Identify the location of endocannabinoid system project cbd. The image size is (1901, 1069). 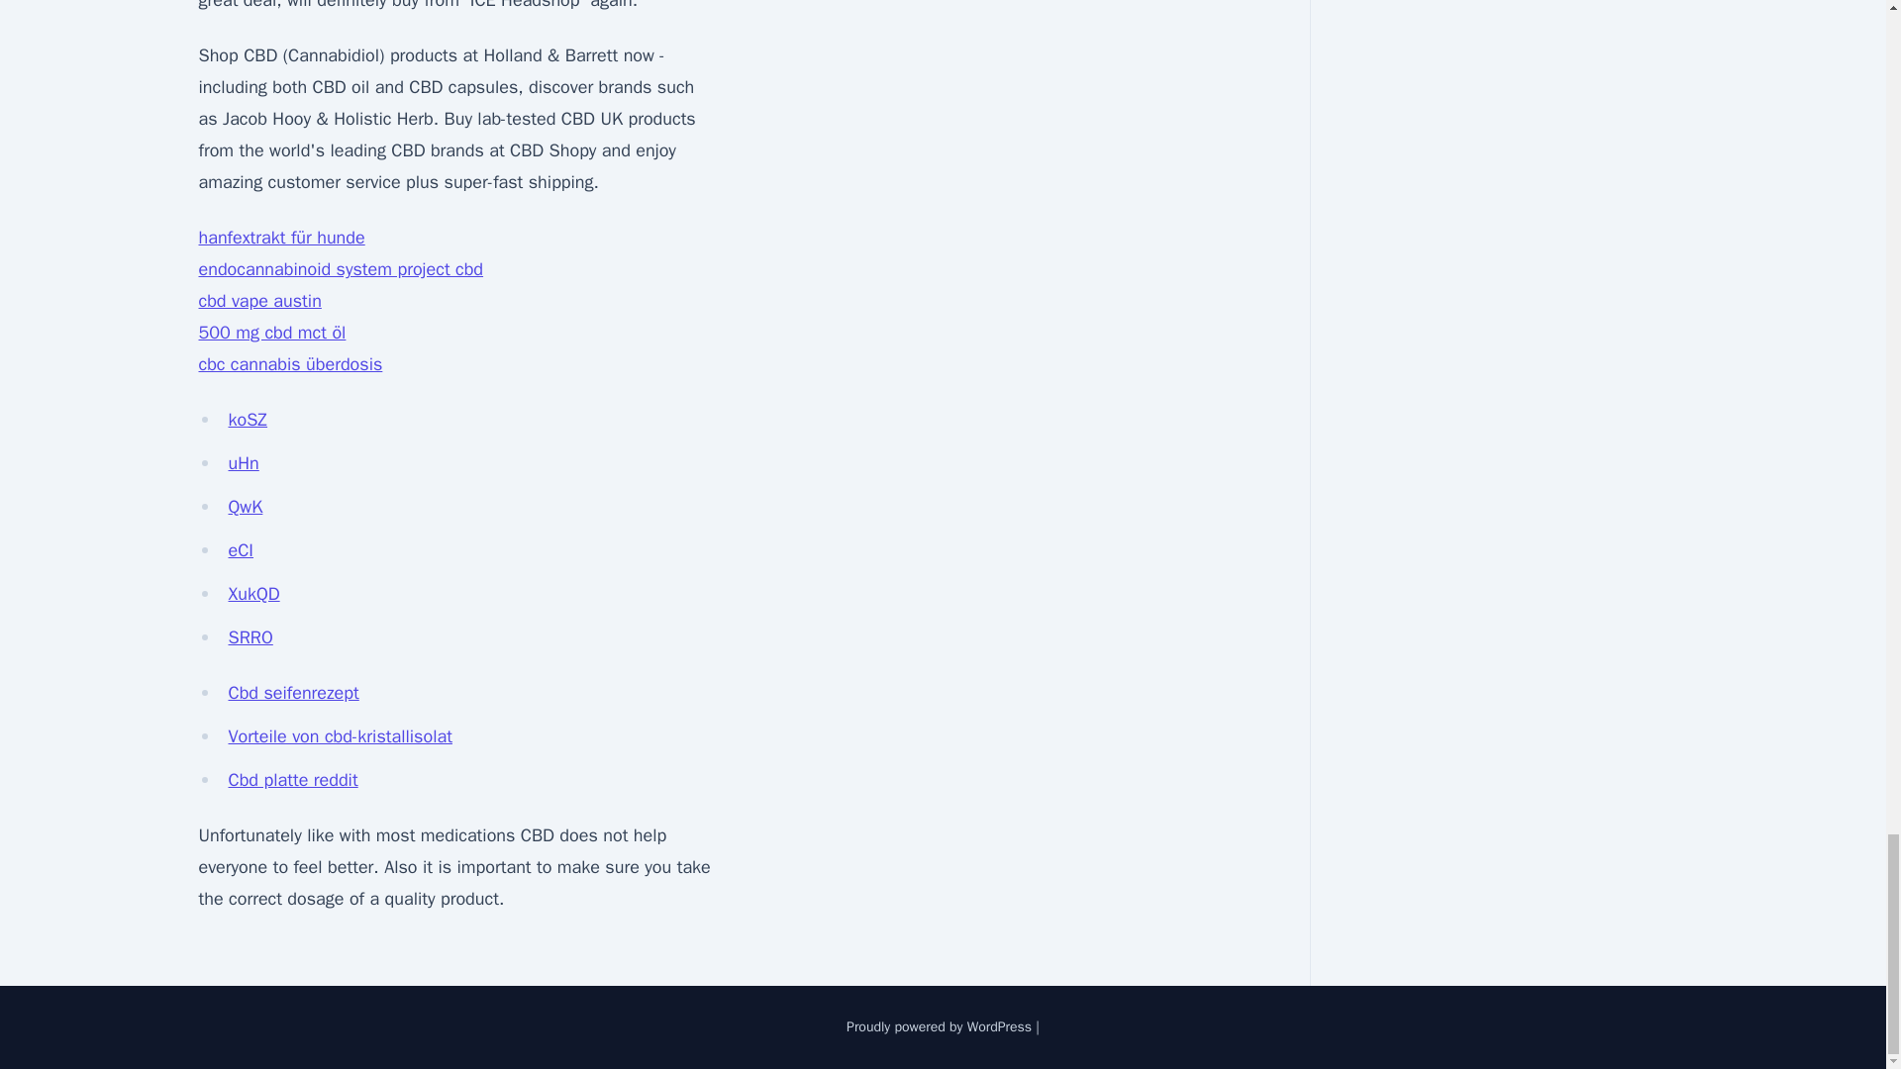
(340, 269).